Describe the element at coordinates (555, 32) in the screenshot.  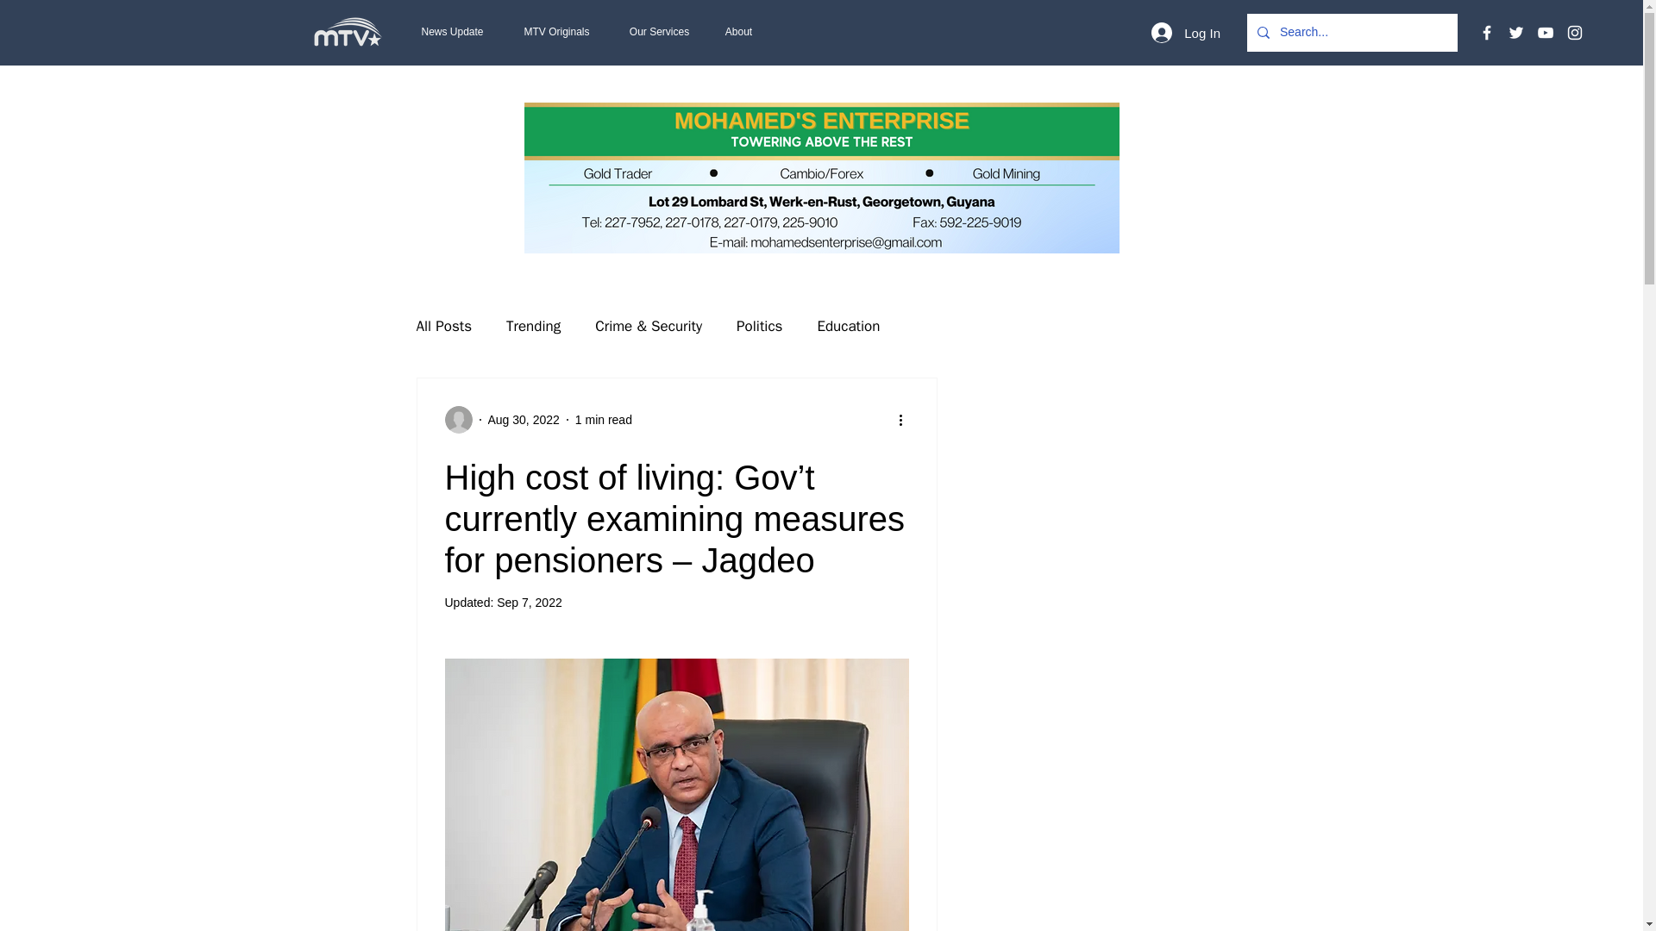
I see `MTV Originals` at that location.